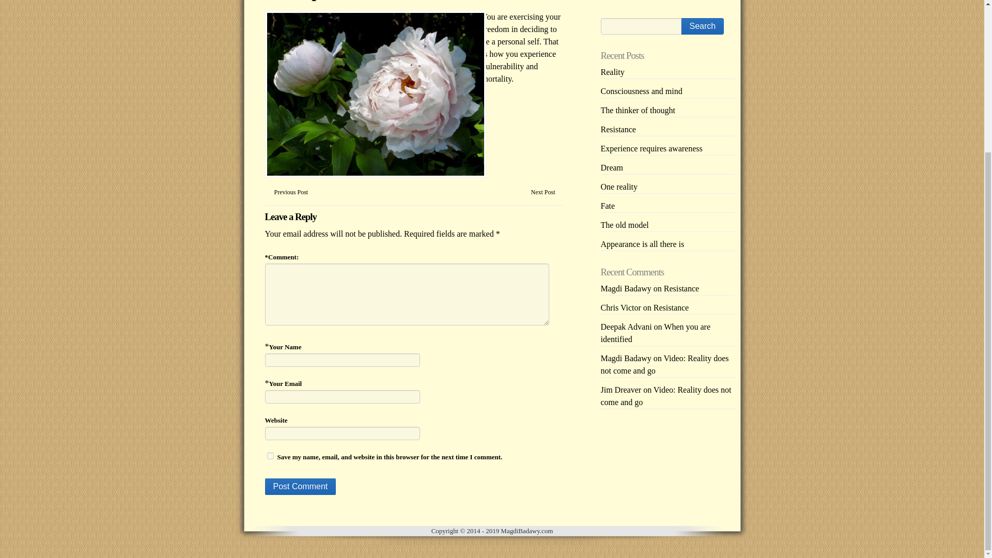  What do you see at coordinates (619, 187) in the screenshot?
I see `One reality` at bounding box center [619, 187].